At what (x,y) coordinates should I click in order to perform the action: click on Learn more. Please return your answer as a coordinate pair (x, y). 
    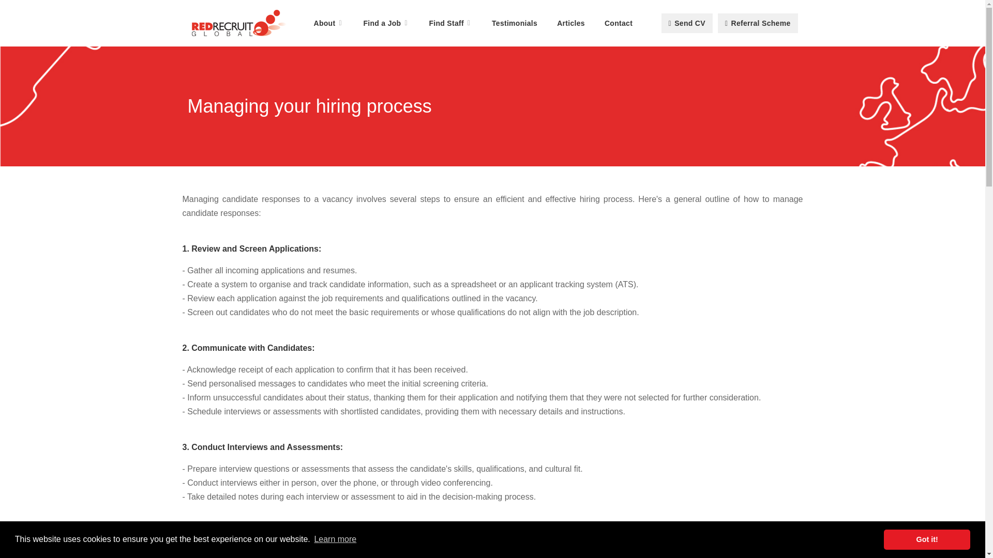
    Looking at the image, I should click on (335, 539).